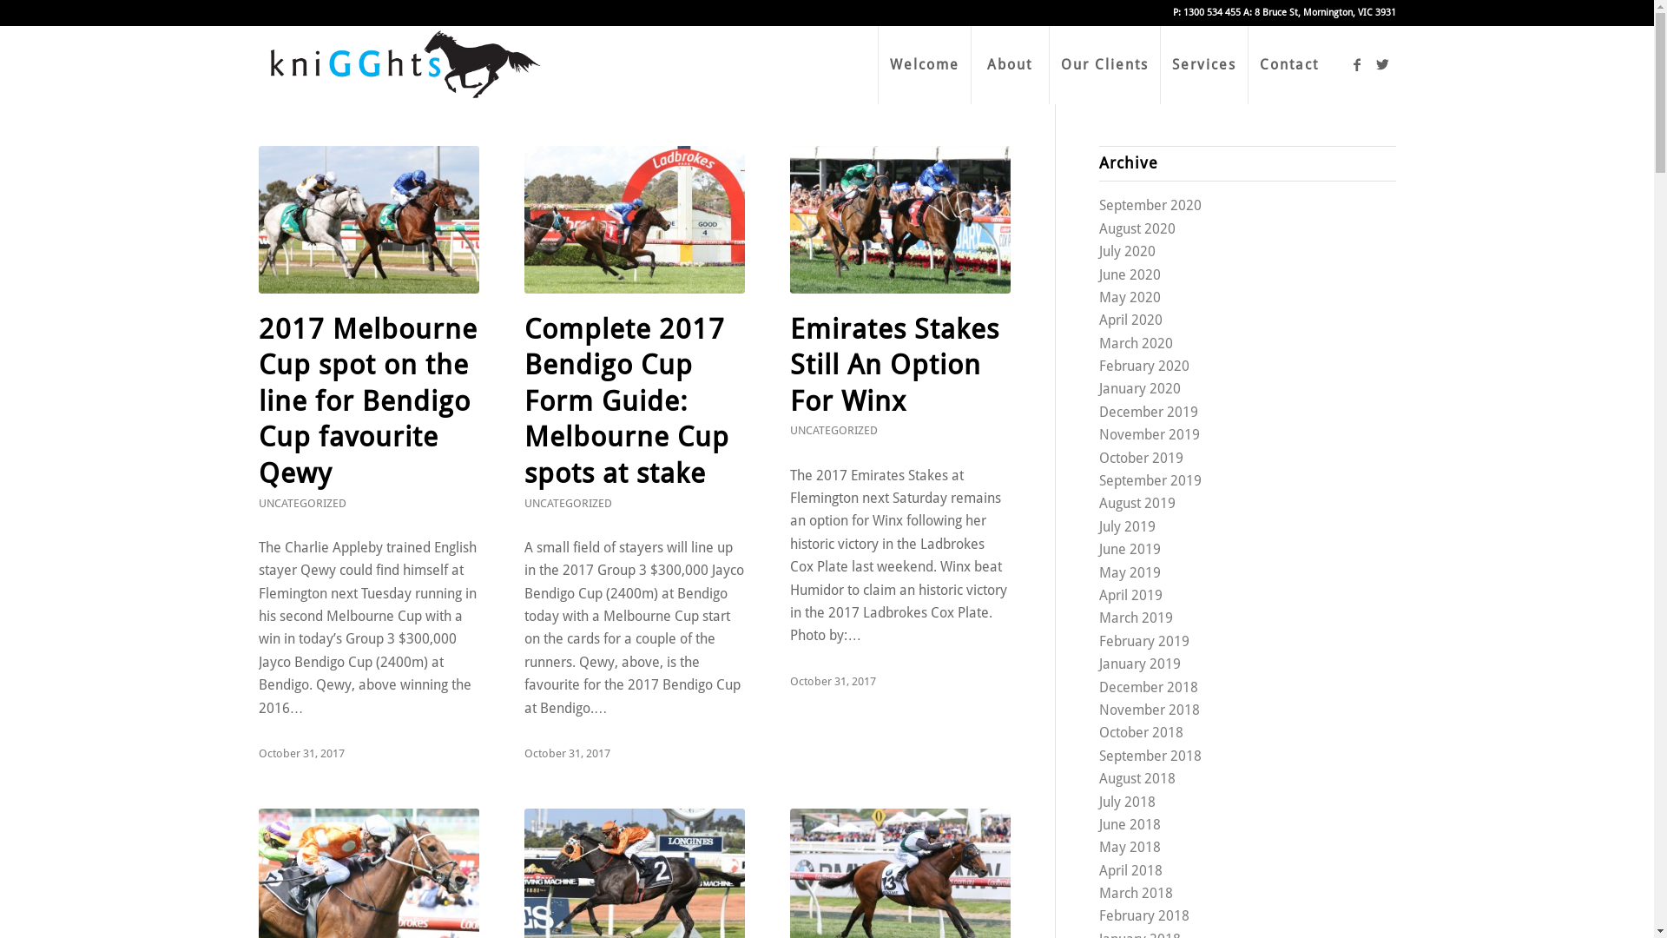 The image size is (1667, 938). Describe the element at coordinates (1144, 641) in the screenshot. I see `February 2019` at that location.